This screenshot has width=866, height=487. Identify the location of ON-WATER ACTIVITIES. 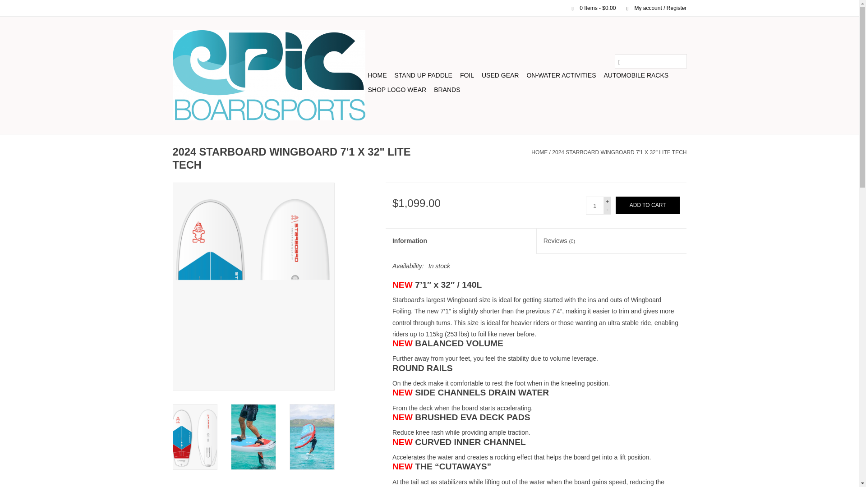
(561, 75).